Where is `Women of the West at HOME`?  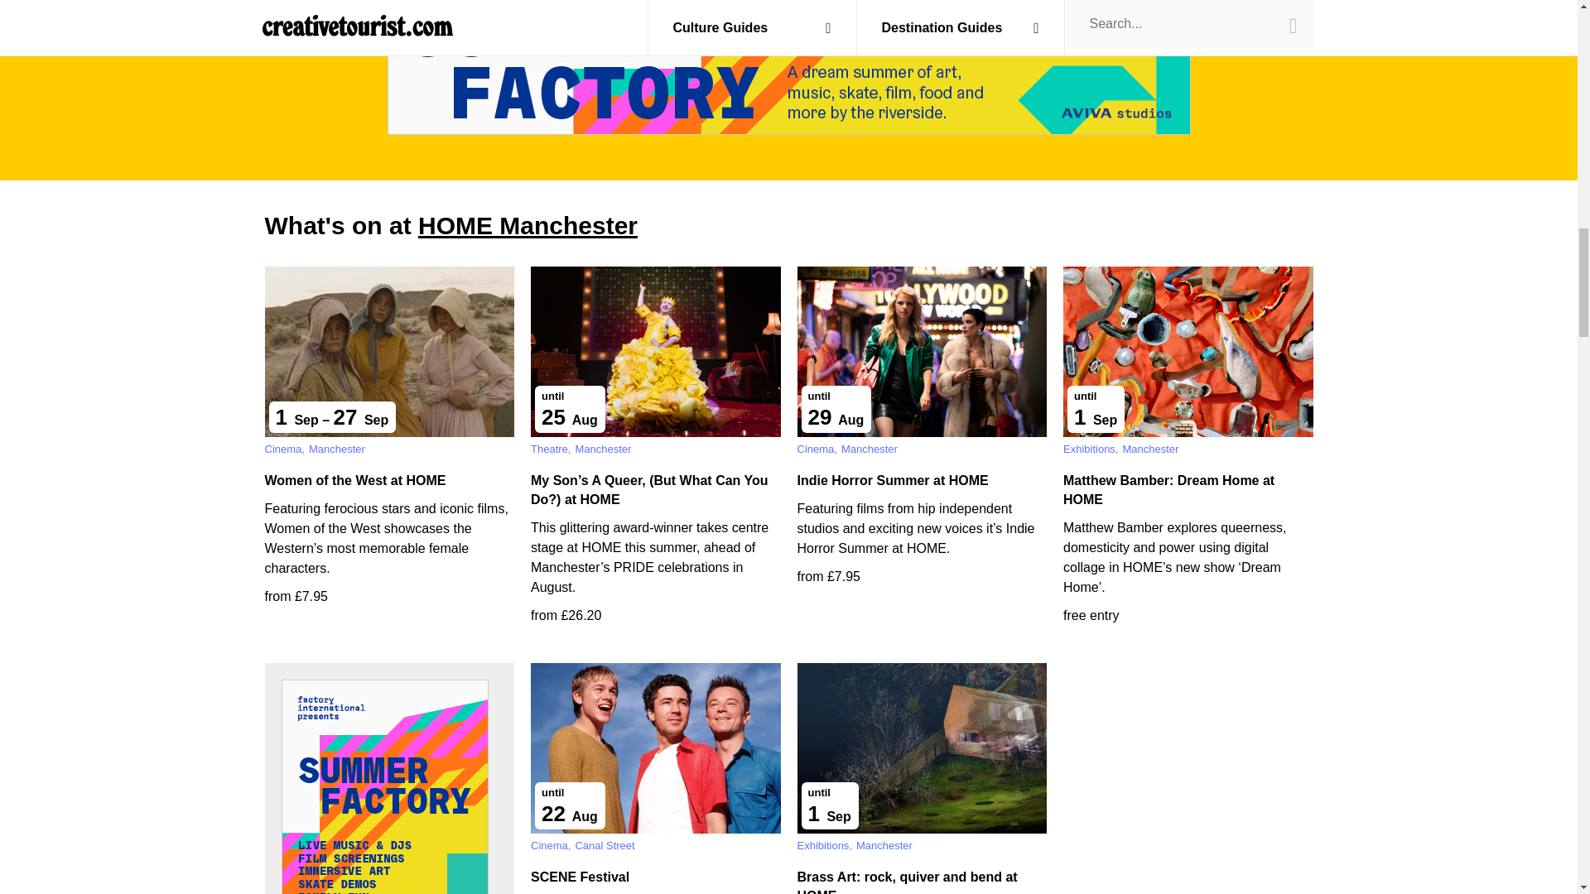 Women of the West at HOME is located at coordinates (356, 480).